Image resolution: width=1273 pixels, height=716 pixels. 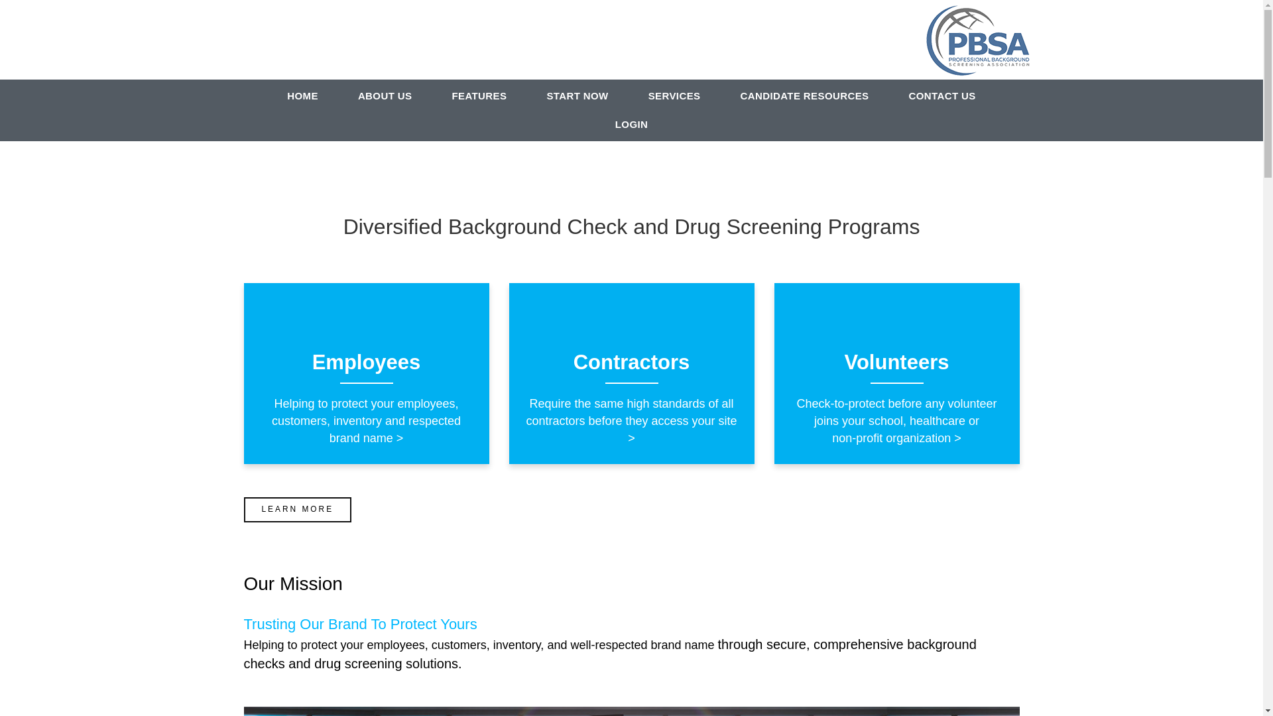 What do you see at coordinates (675, 97) in the screenshot?
I see `SERVICES` at bounding box center [675, 97].